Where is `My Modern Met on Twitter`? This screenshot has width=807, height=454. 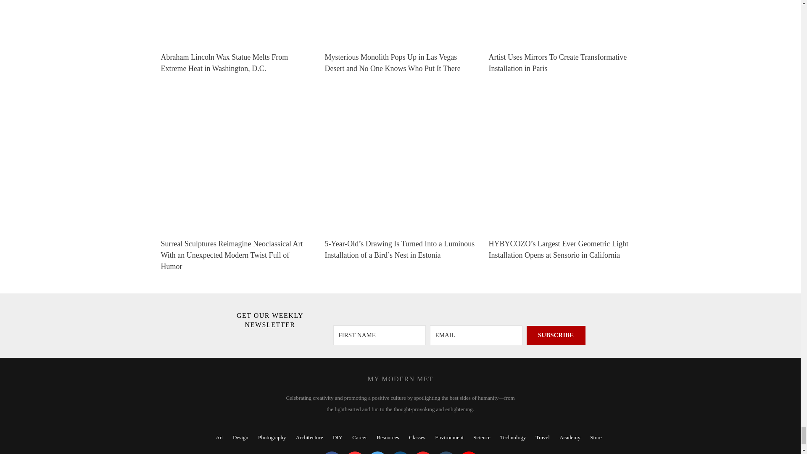 My Modern Met on Twitter is located at coordinates (377, 452).